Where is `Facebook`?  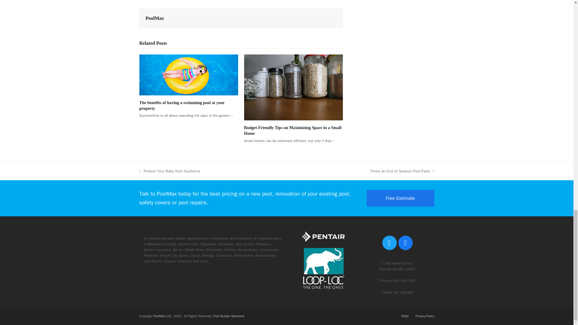
Facebook is located at coordinates (405, 243).